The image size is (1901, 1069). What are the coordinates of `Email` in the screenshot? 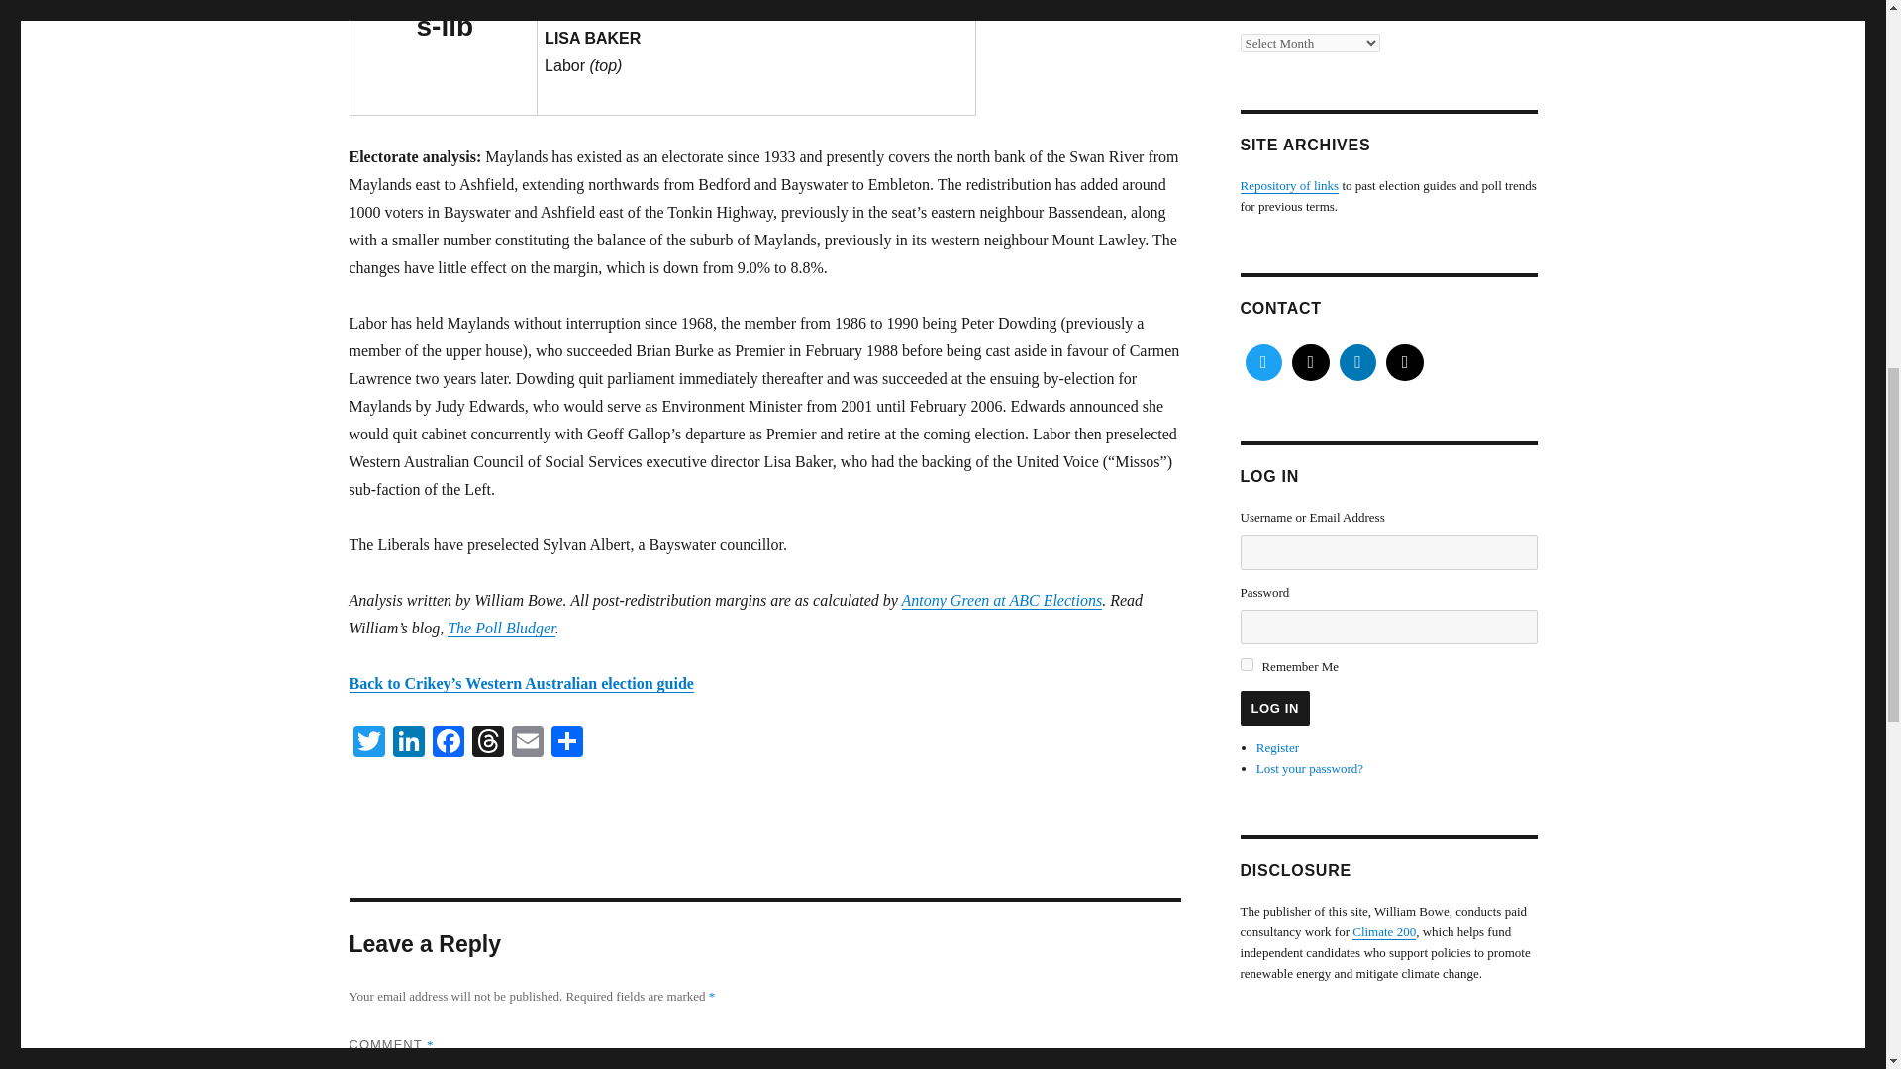 It's located at (527, 744).